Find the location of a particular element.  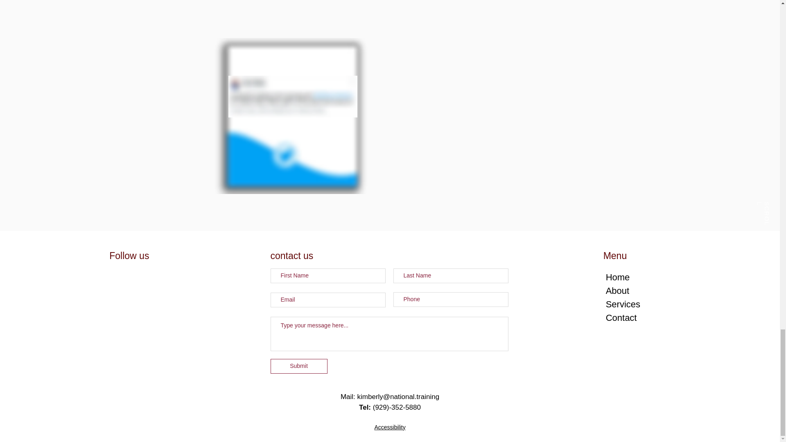

Home is located at coordinates (618, 277).